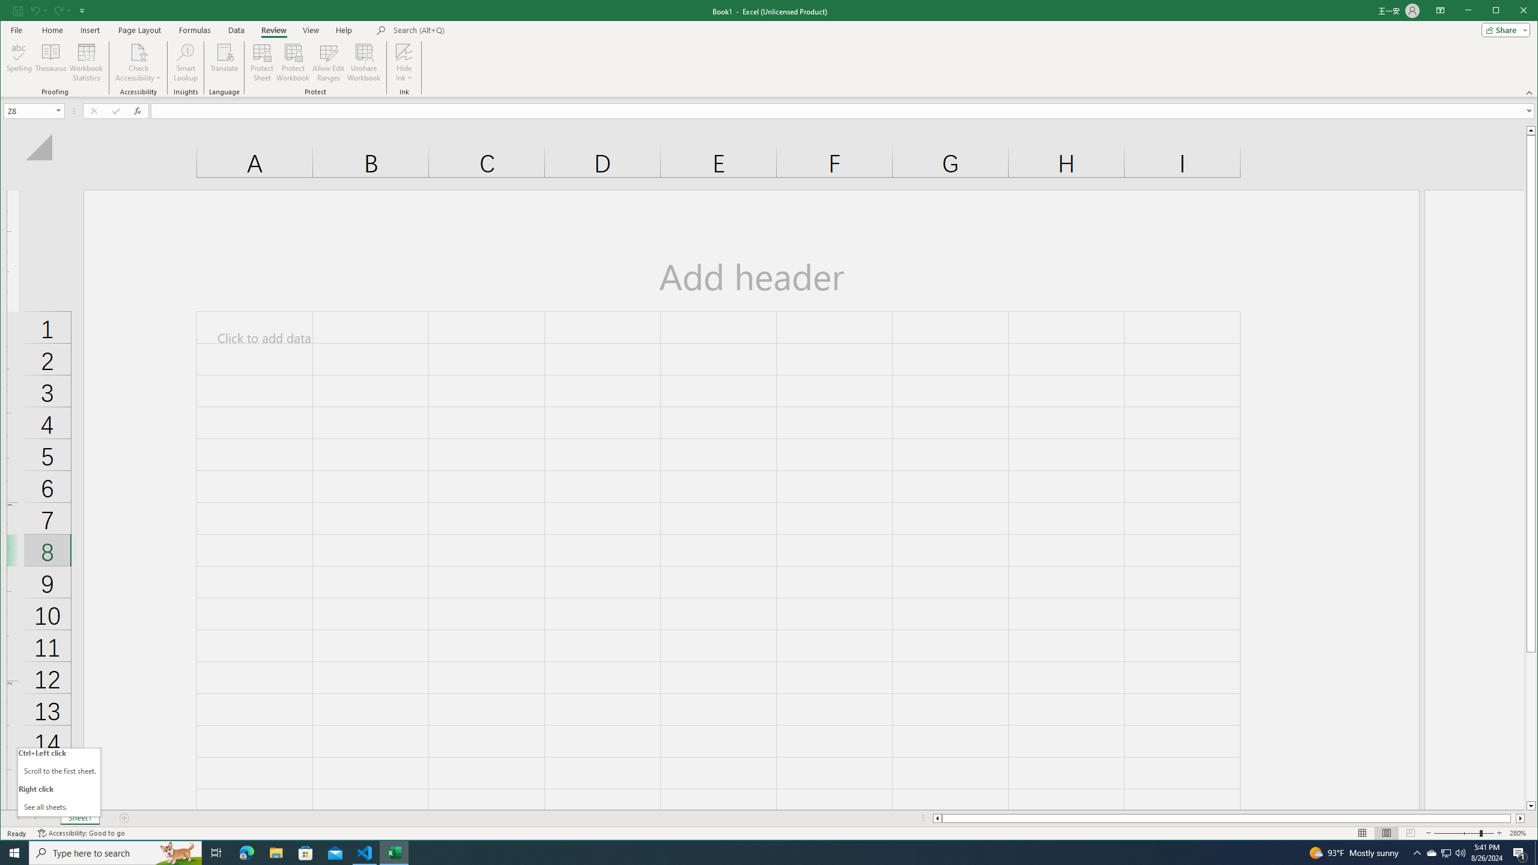 The width and height of the screenshot is (1538, 865). What do you see at coordinates (216, 853) in the screenshot?
I see `Task View` at bounding box center [216, 853].